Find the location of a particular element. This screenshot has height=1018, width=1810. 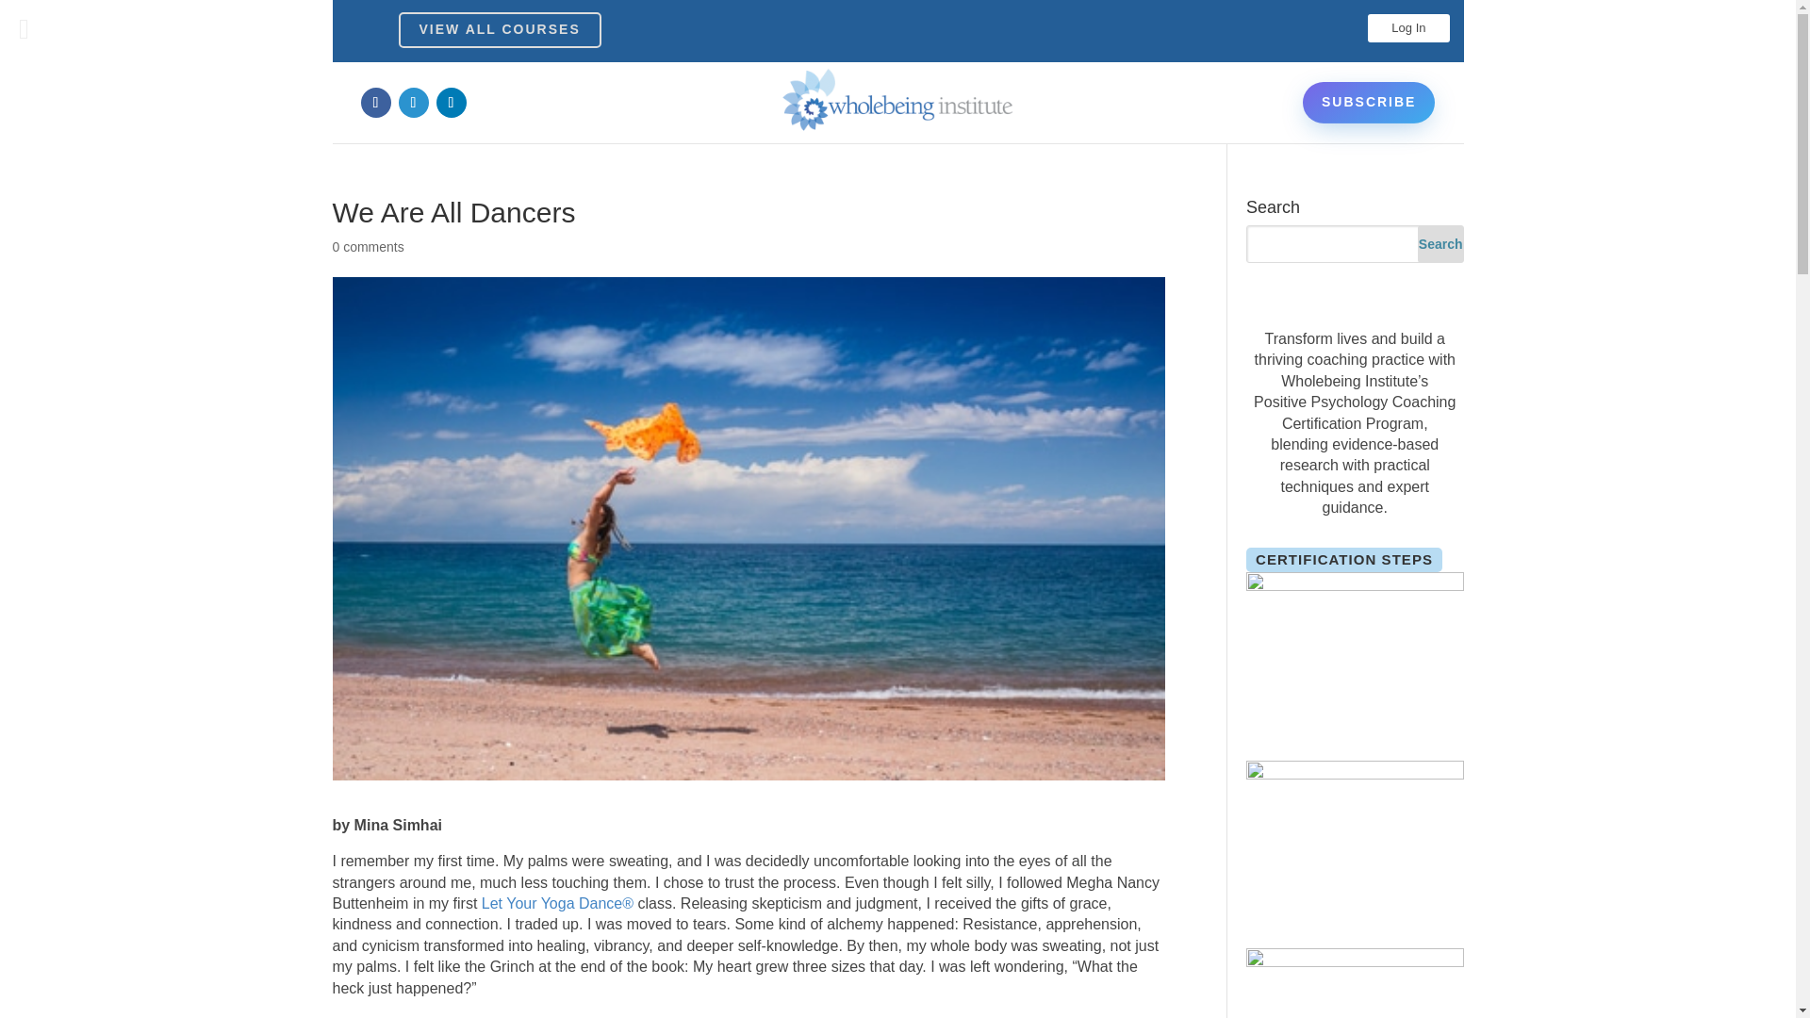

Log In is located at coordinates (1408, 28).